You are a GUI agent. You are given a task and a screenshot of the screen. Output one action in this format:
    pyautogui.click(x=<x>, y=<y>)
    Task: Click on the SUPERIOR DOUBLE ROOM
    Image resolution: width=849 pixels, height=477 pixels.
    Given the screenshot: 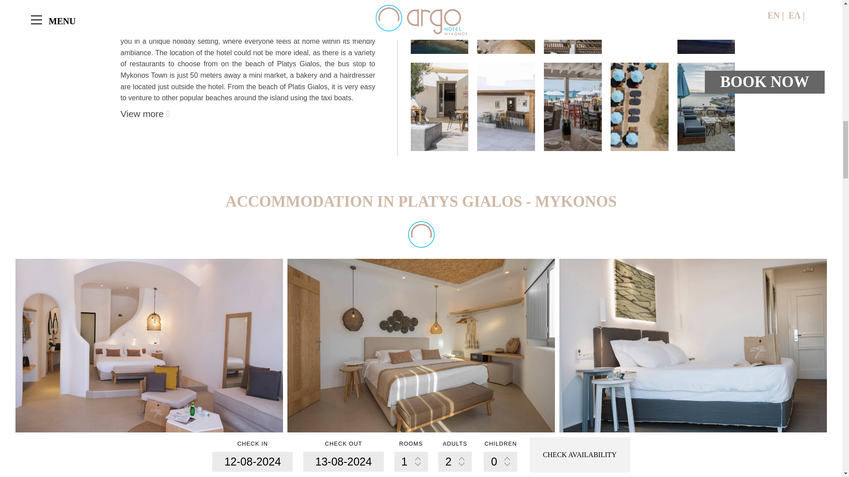 What is the action you would take?
    pyautogui.click(x=91, y=444)
    